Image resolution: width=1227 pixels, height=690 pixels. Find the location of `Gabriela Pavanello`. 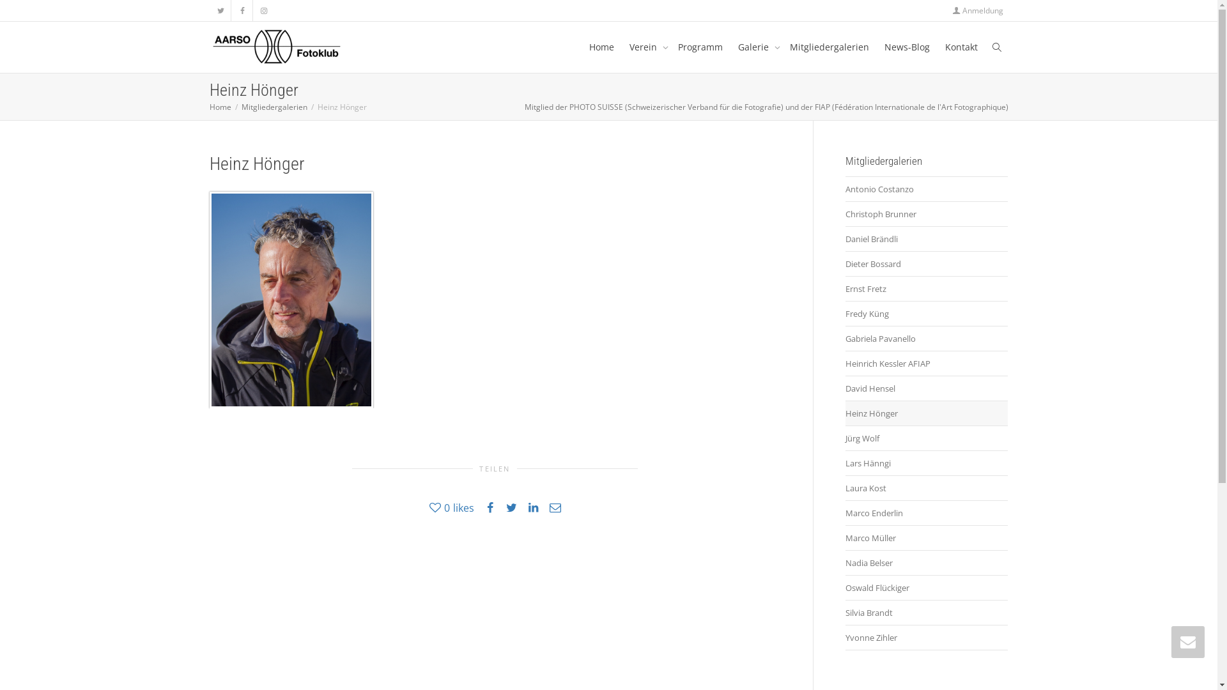

Gabriela Pavanello is located at coordinates (926, 339).